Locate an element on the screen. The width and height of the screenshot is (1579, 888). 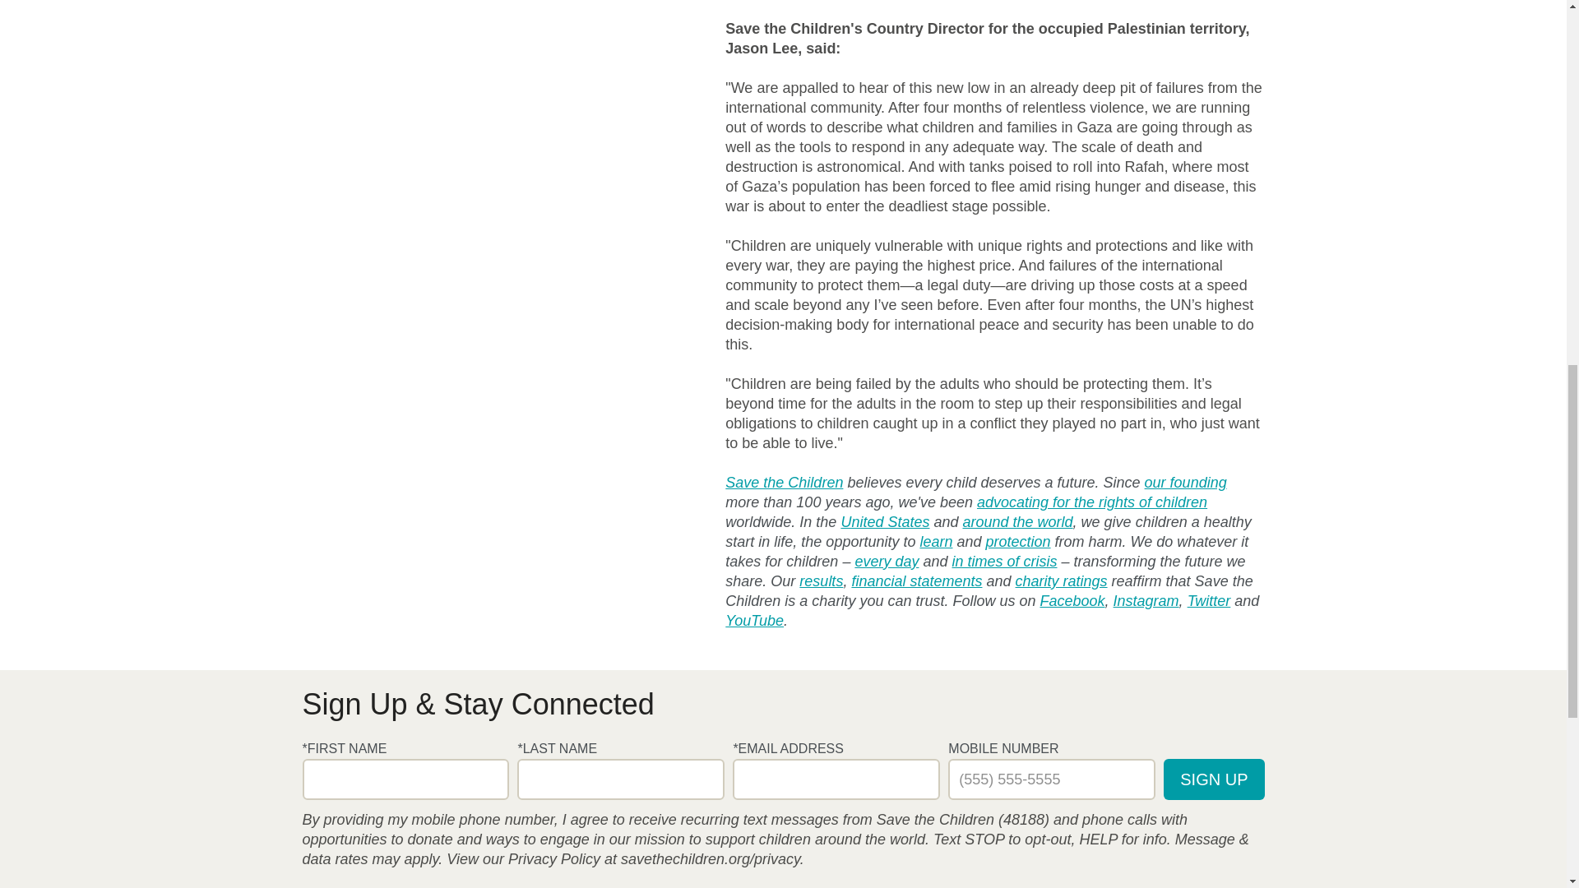
Help Save Children in America is located at coordinates (885, 521).